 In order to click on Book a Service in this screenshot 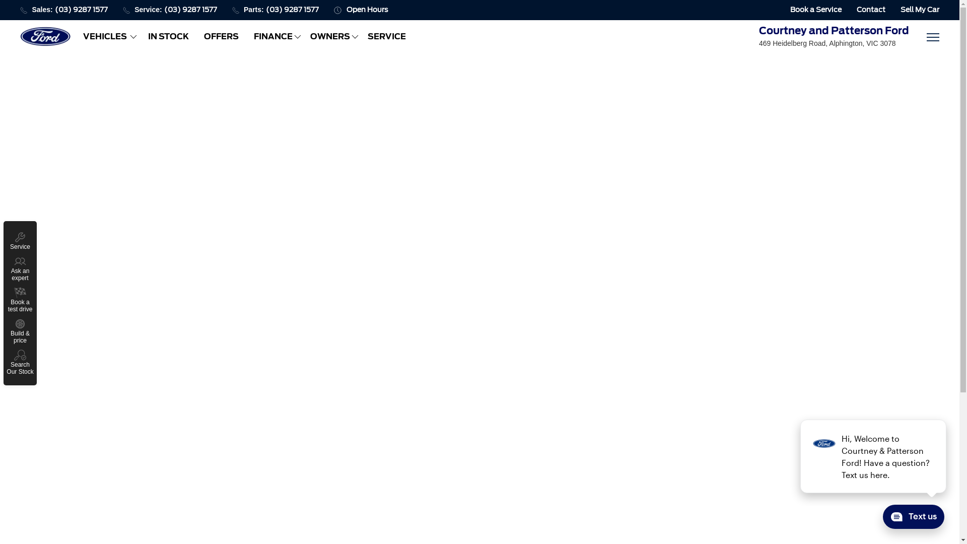, I will do `click(816, 10)`.